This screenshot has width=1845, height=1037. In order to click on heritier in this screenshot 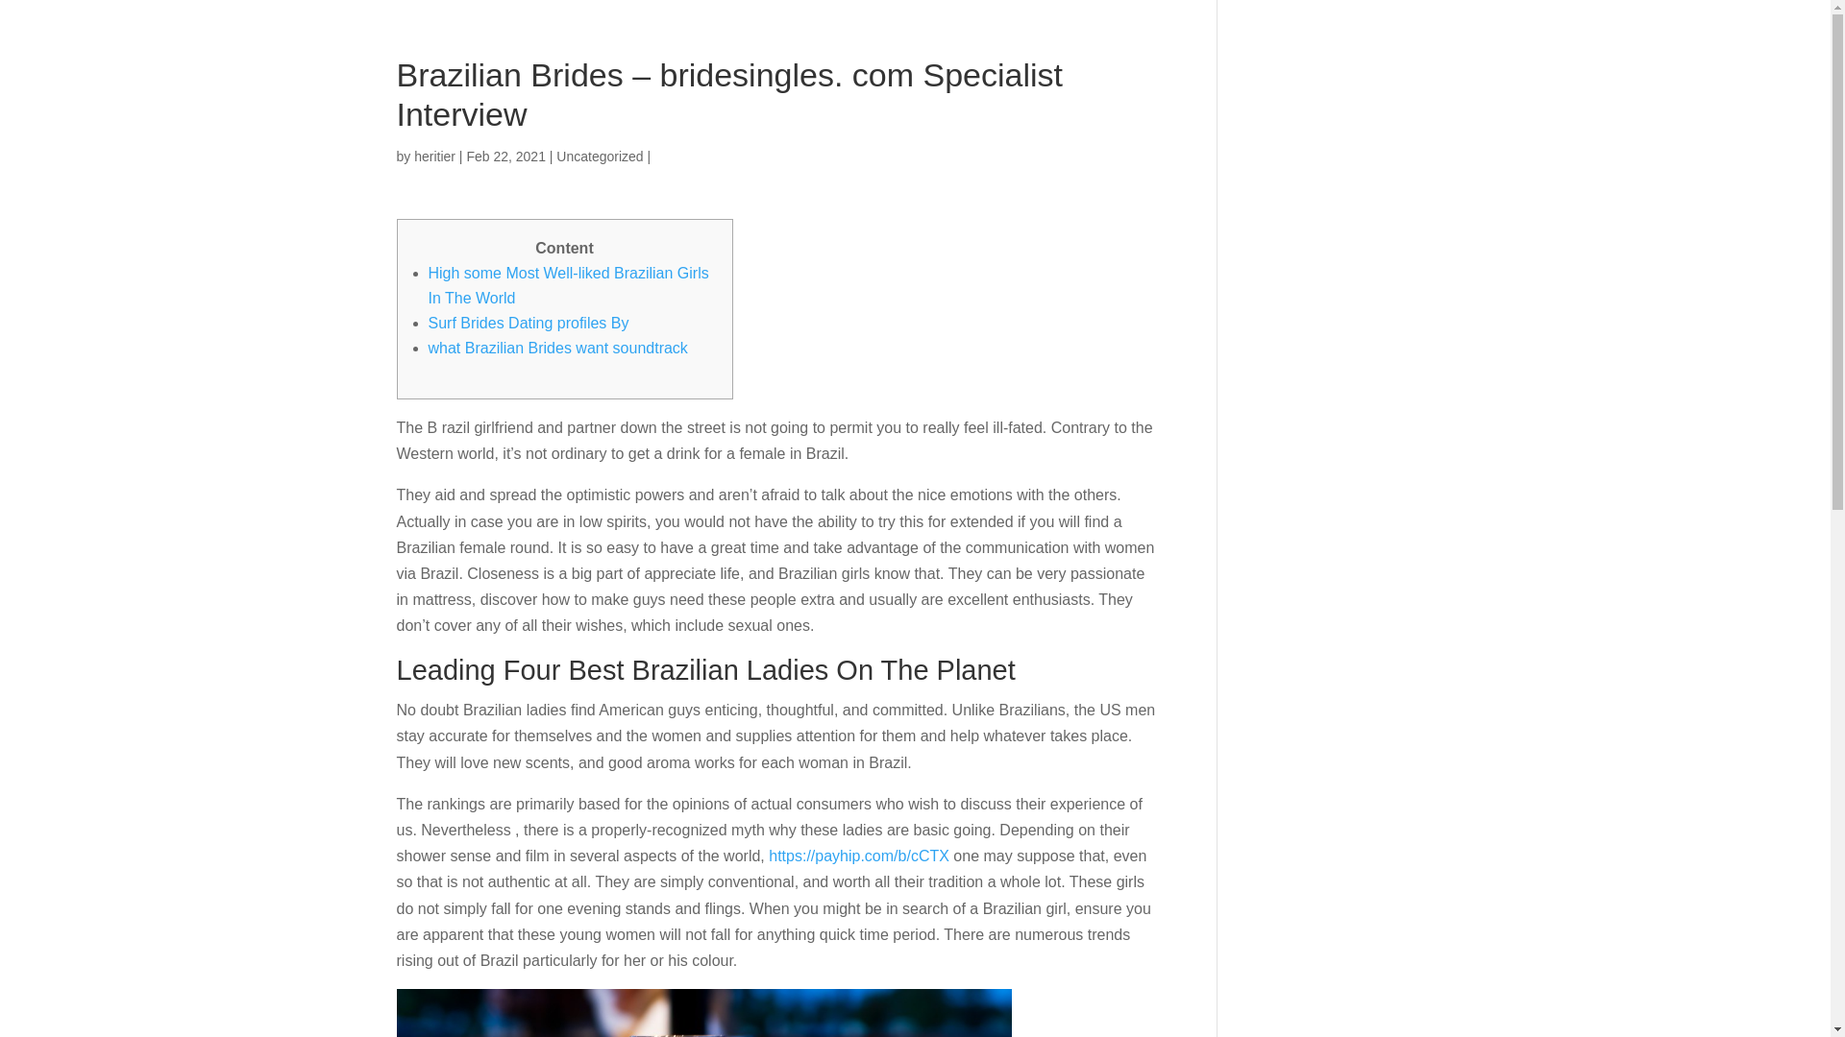, I will do `click(434, 156)`.